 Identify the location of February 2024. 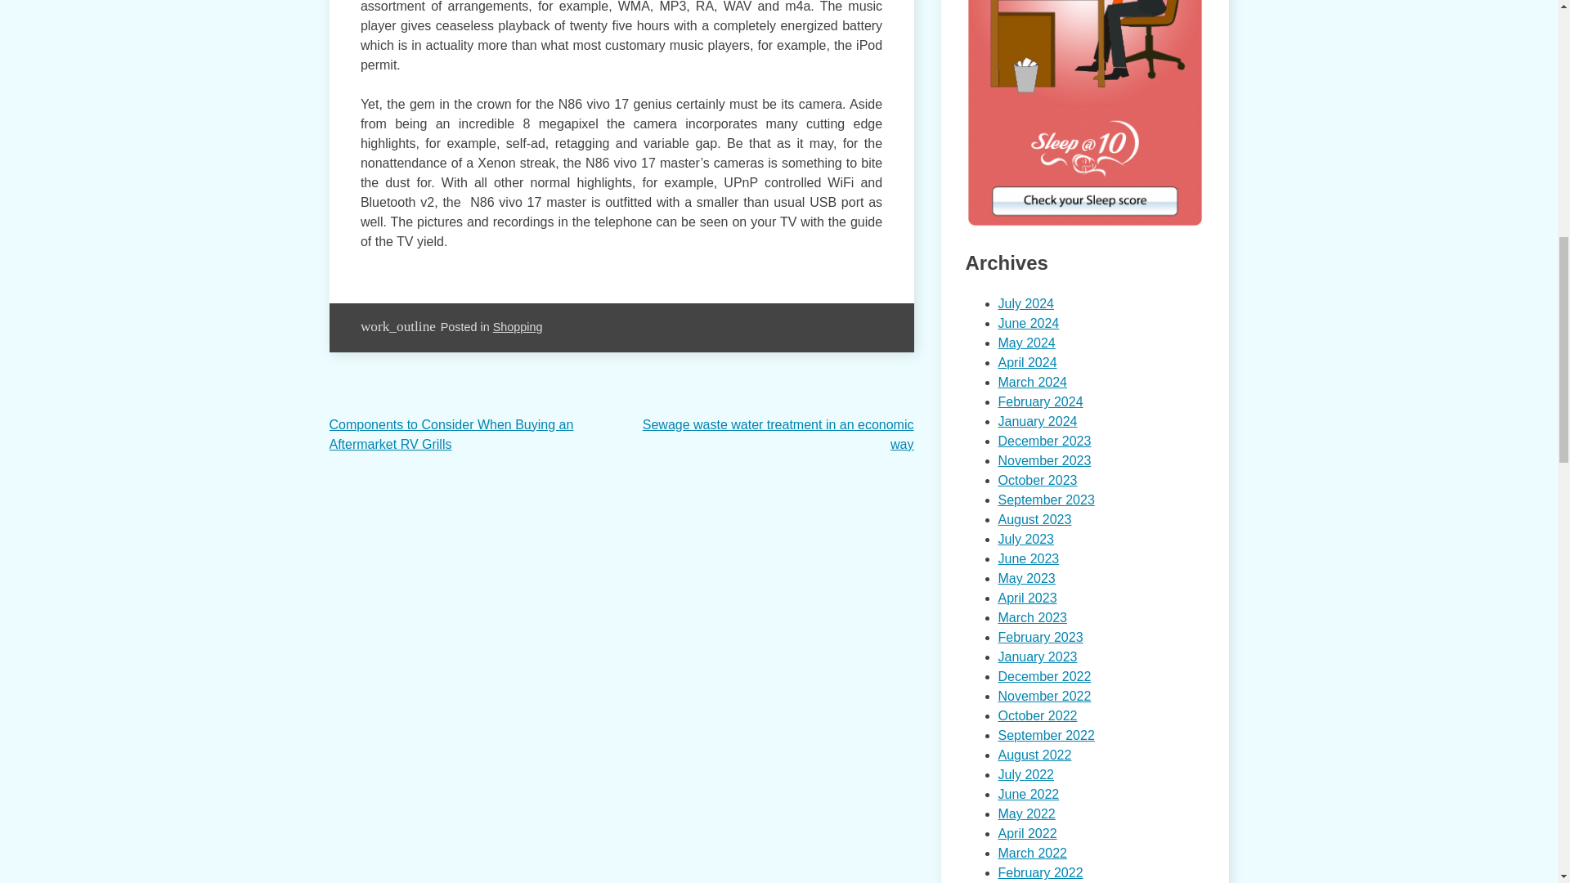
(1040, 401).